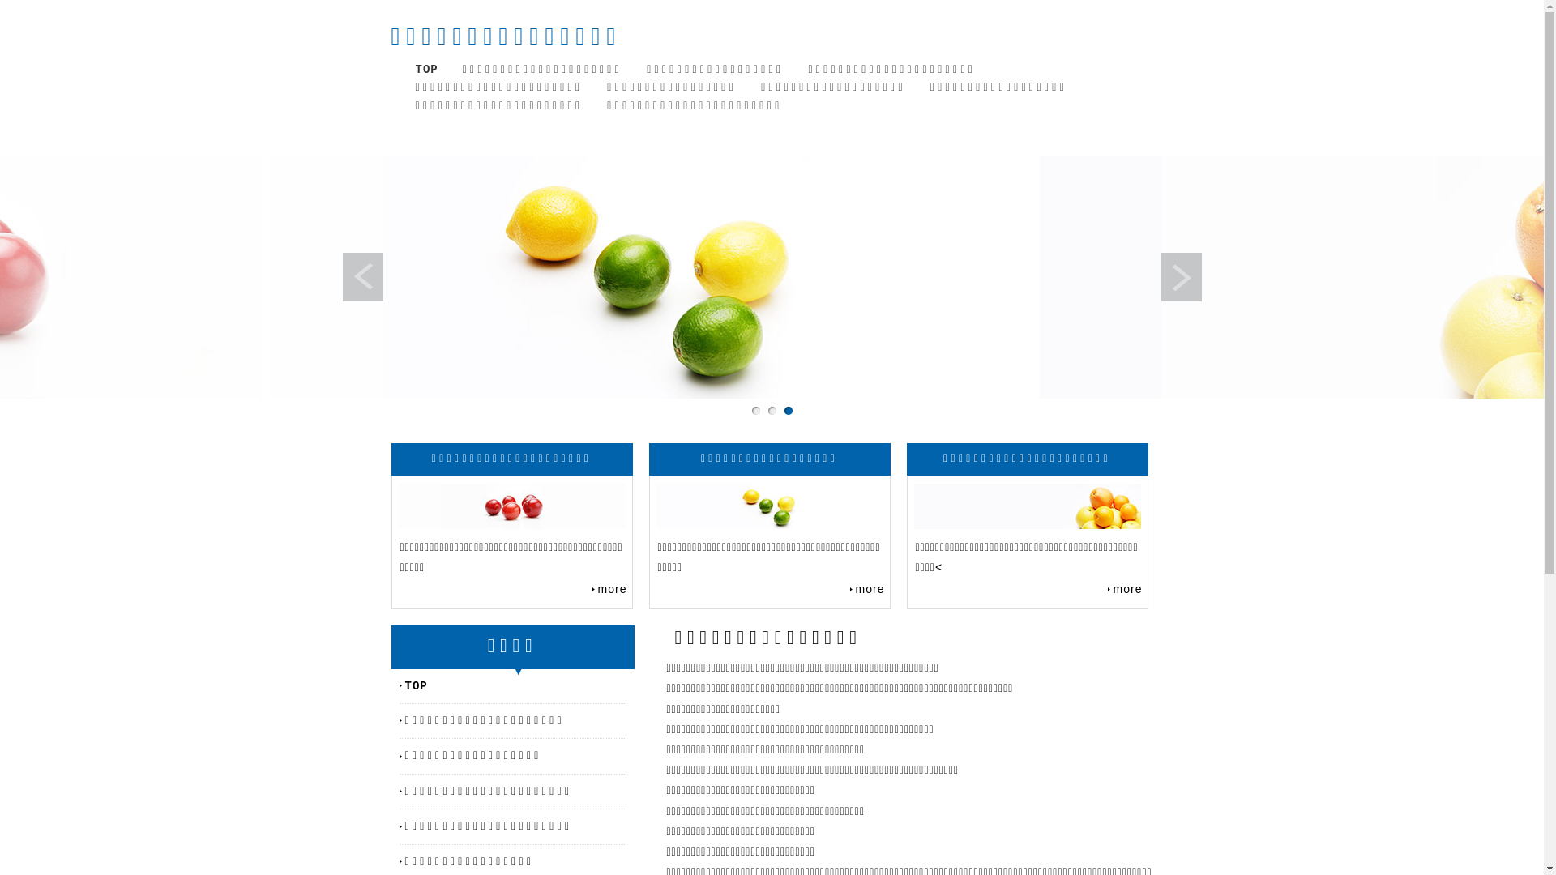 The width and height of the screenshot is (1556, 875). I want to click on more, so click(609, 589).